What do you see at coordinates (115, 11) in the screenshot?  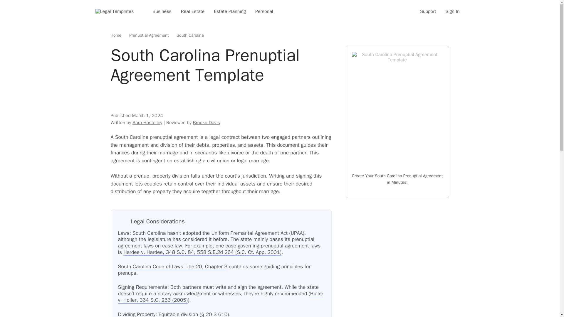 I see `Legal Templates` at bounding box center [115, 11].